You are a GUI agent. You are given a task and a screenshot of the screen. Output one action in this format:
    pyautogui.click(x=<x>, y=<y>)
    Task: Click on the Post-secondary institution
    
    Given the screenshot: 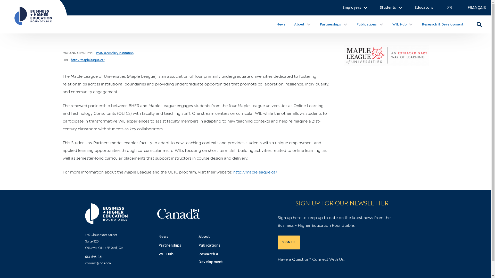 What is the action you would take?
    pyautogui.click(x=115, y=54)
    